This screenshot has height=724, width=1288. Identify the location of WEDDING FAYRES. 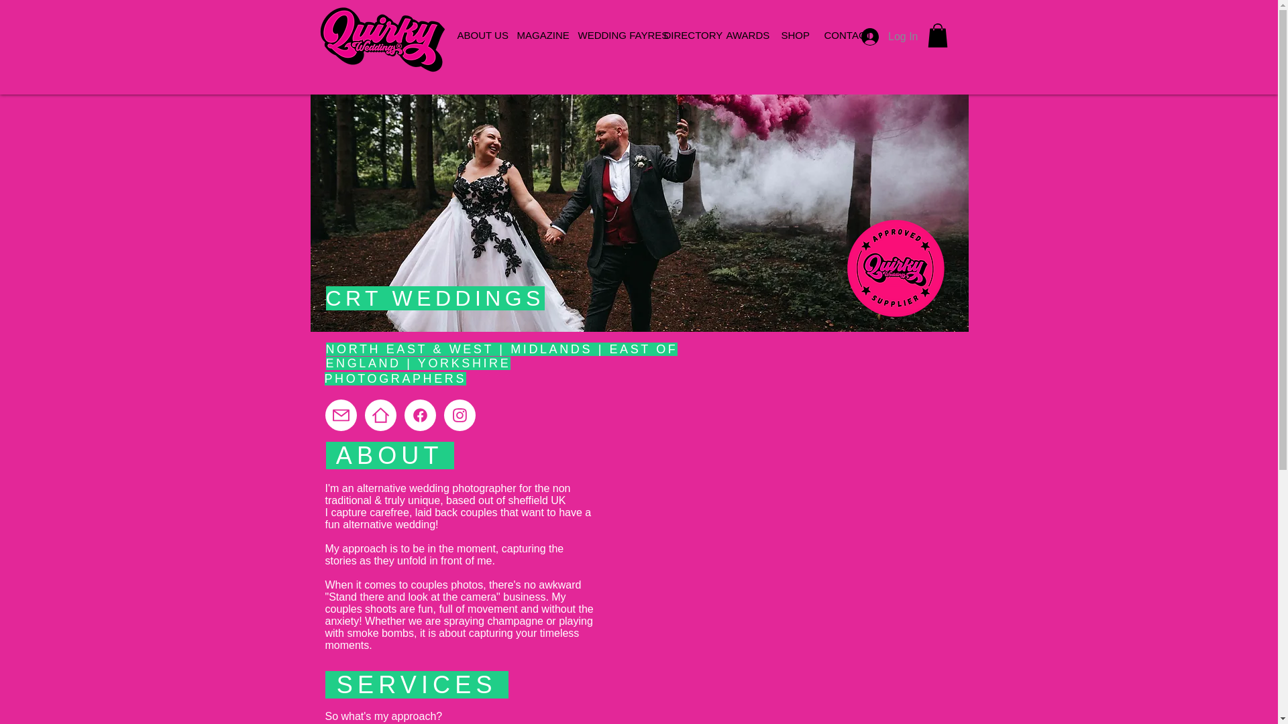
(610, 35).